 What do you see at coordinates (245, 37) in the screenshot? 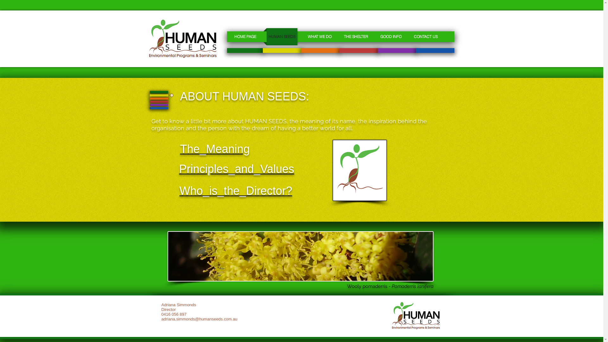
I see `HOME PAGE` at bounding box center [245, 37].